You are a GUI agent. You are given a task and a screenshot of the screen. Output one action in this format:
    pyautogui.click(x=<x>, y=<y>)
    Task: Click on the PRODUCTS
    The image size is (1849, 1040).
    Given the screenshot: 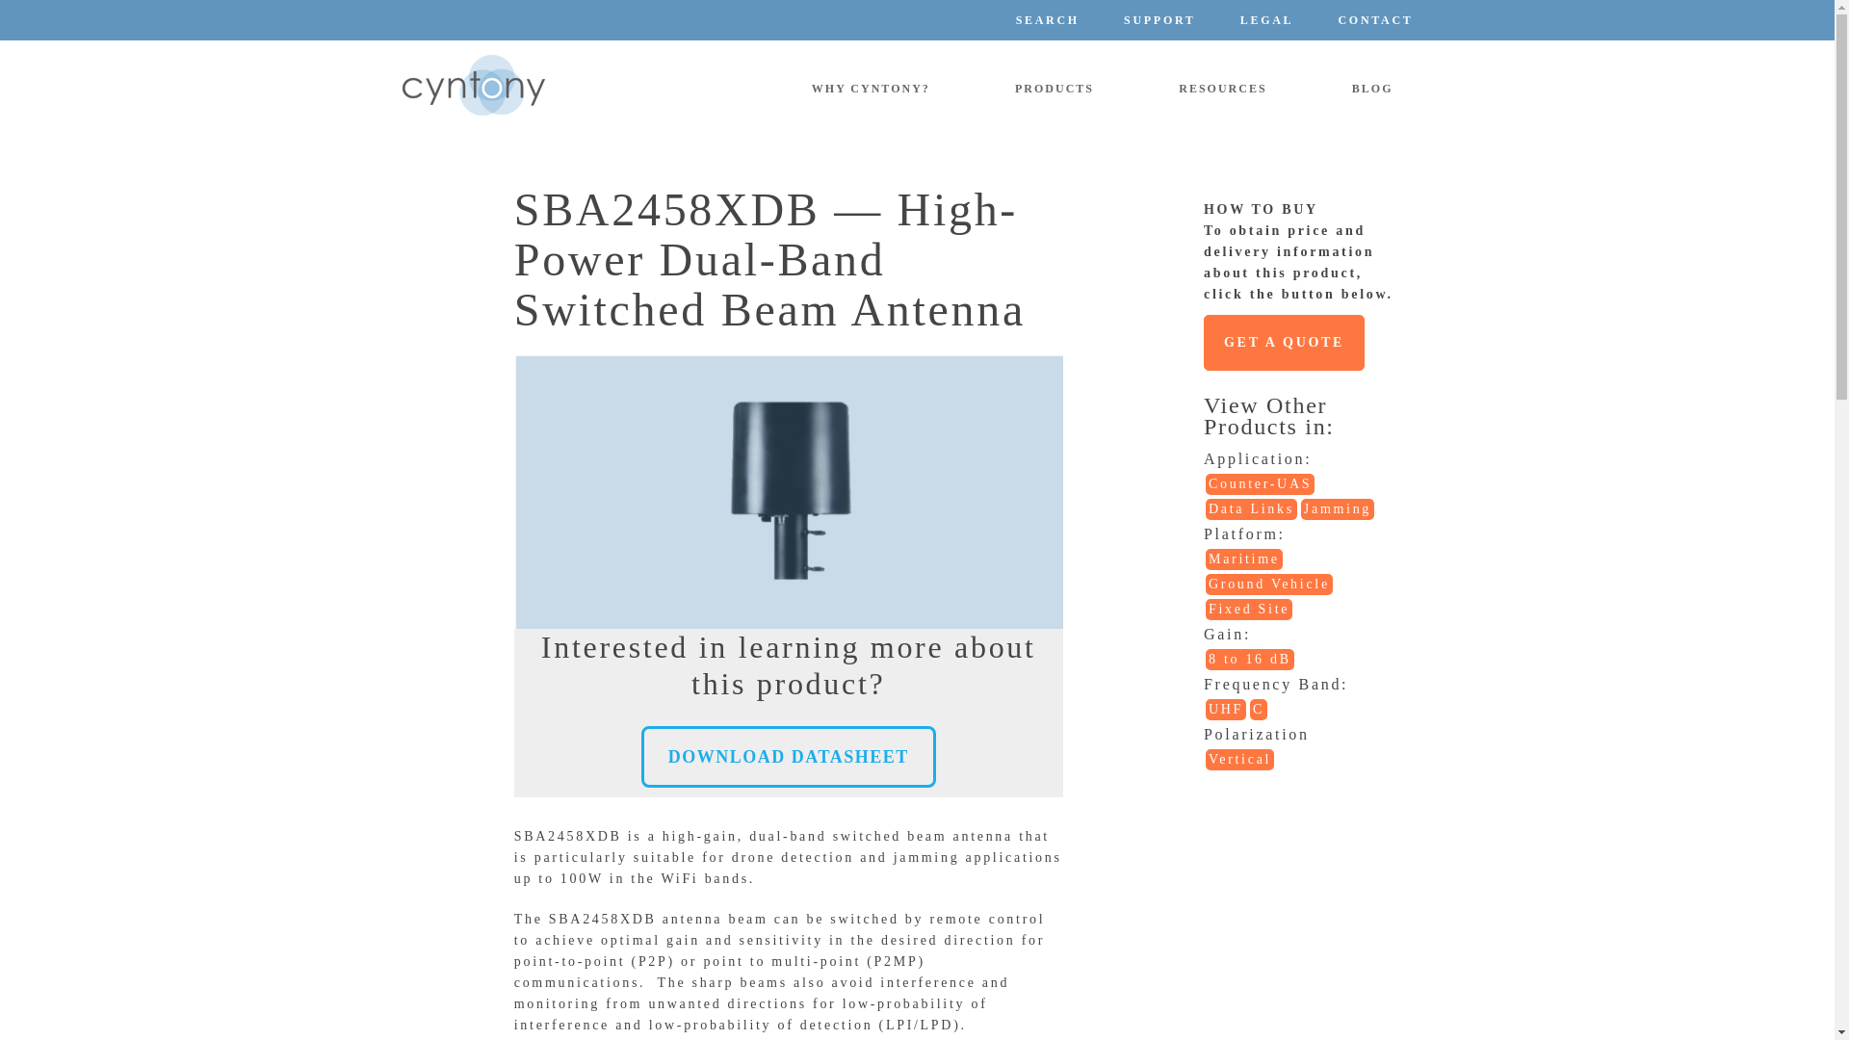 What is the action you would take?
    pyautogui.click(x=1055, y=89)
    